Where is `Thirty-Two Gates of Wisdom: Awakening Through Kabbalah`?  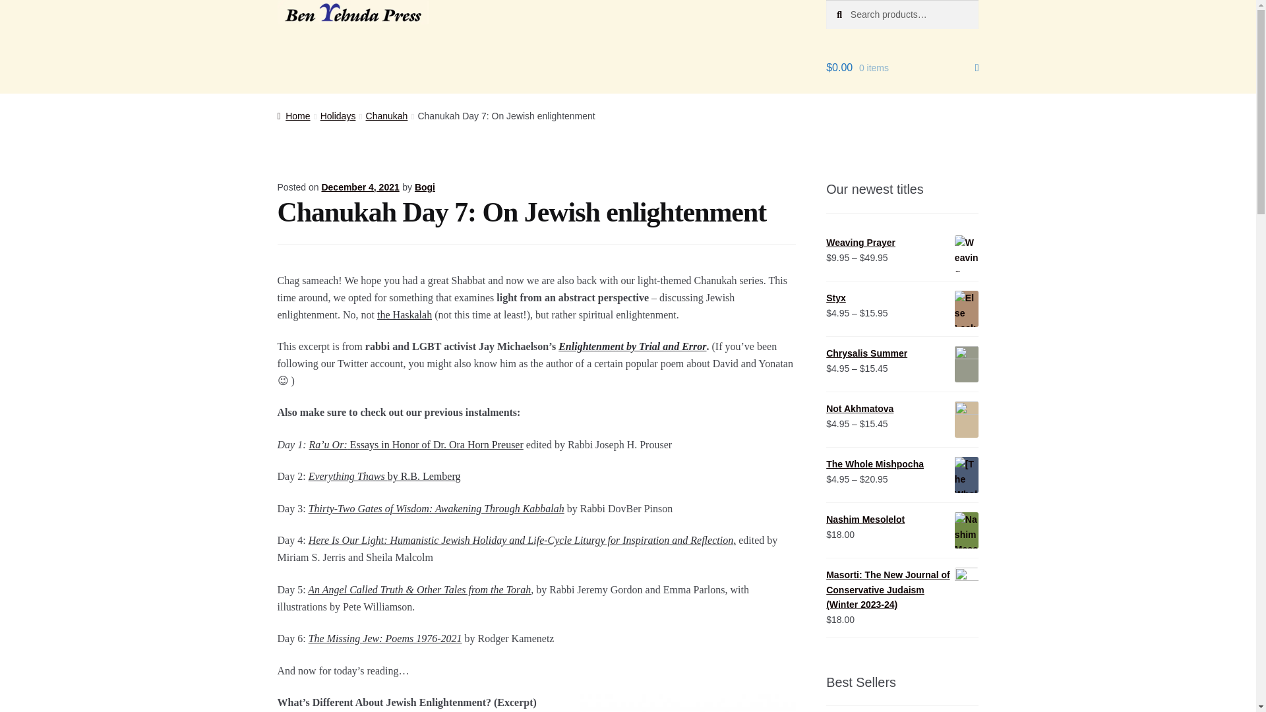
Thirty-Two Gates of Wisdom: Awakening Through Kabbalah is located at coordinates (437, 508).